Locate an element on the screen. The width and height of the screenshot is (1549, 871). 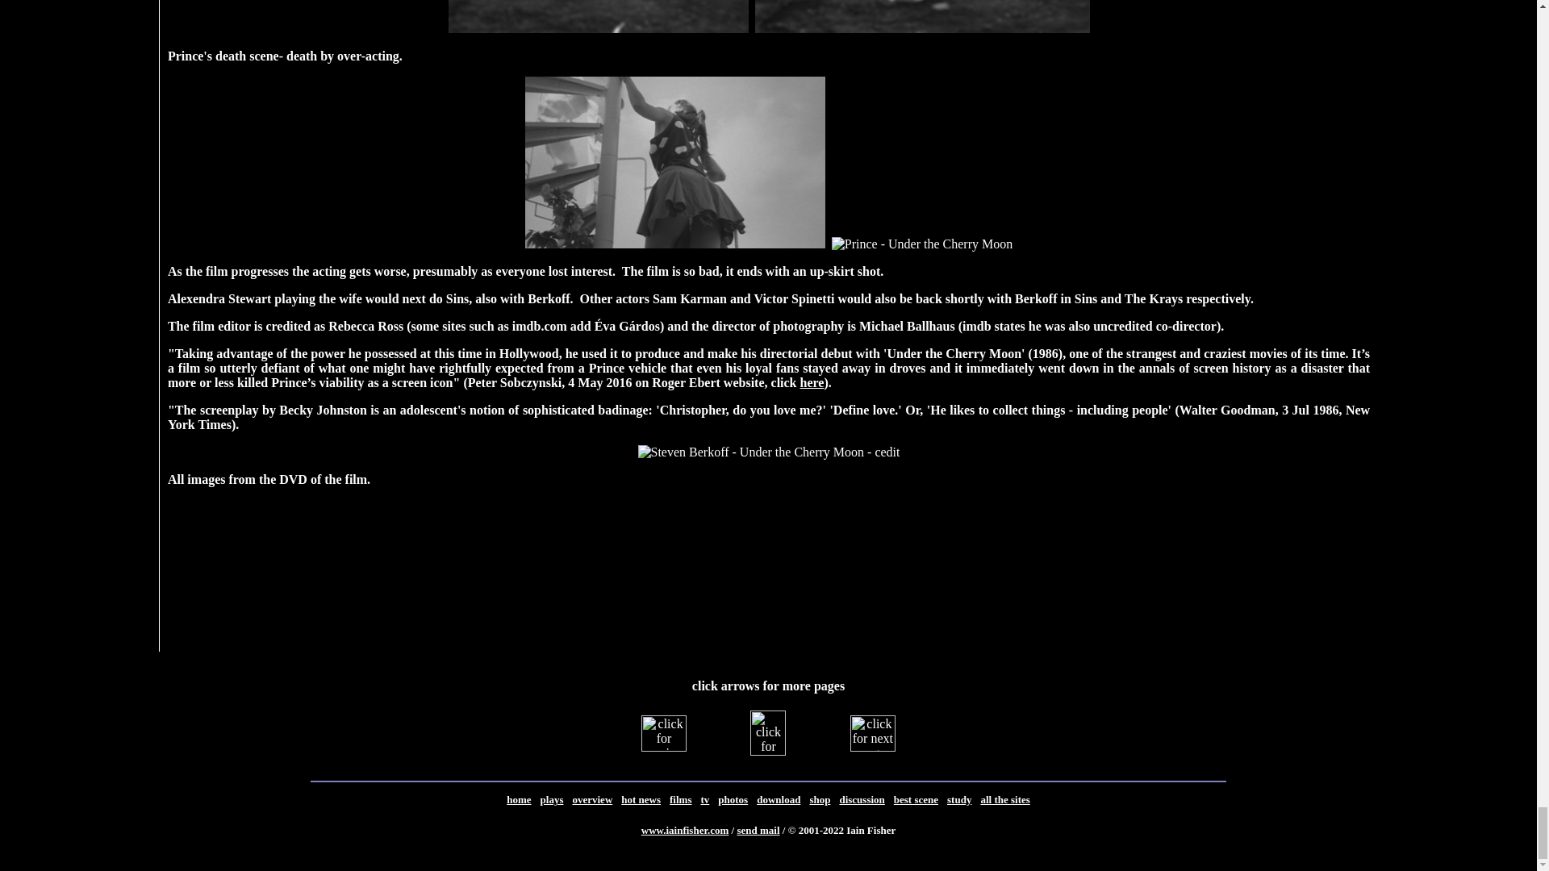
hot news is located at coordinates (641, 798).